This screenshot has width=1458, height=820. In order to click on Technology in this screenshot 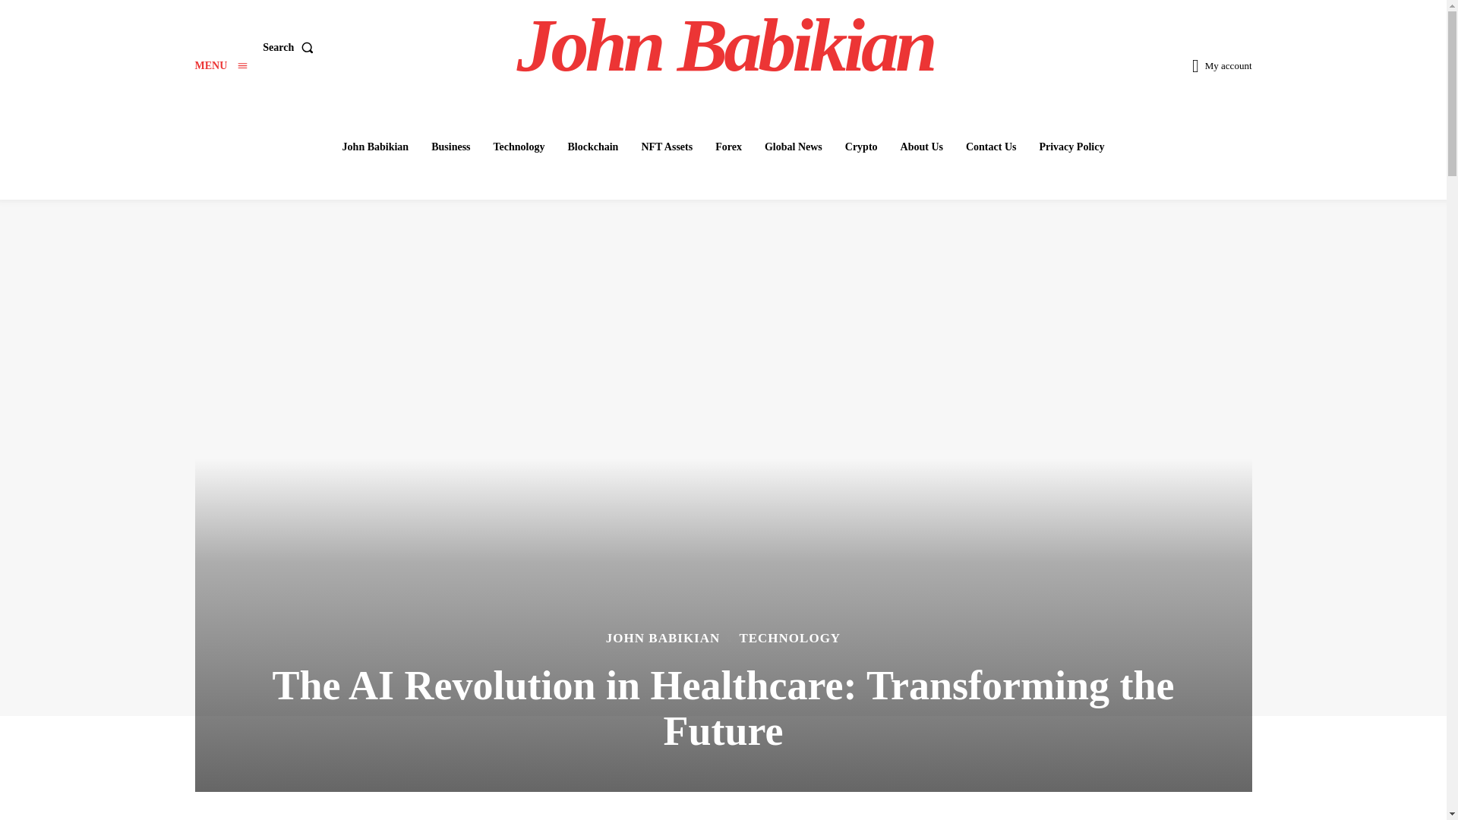, I will do `click(519, 147)`.